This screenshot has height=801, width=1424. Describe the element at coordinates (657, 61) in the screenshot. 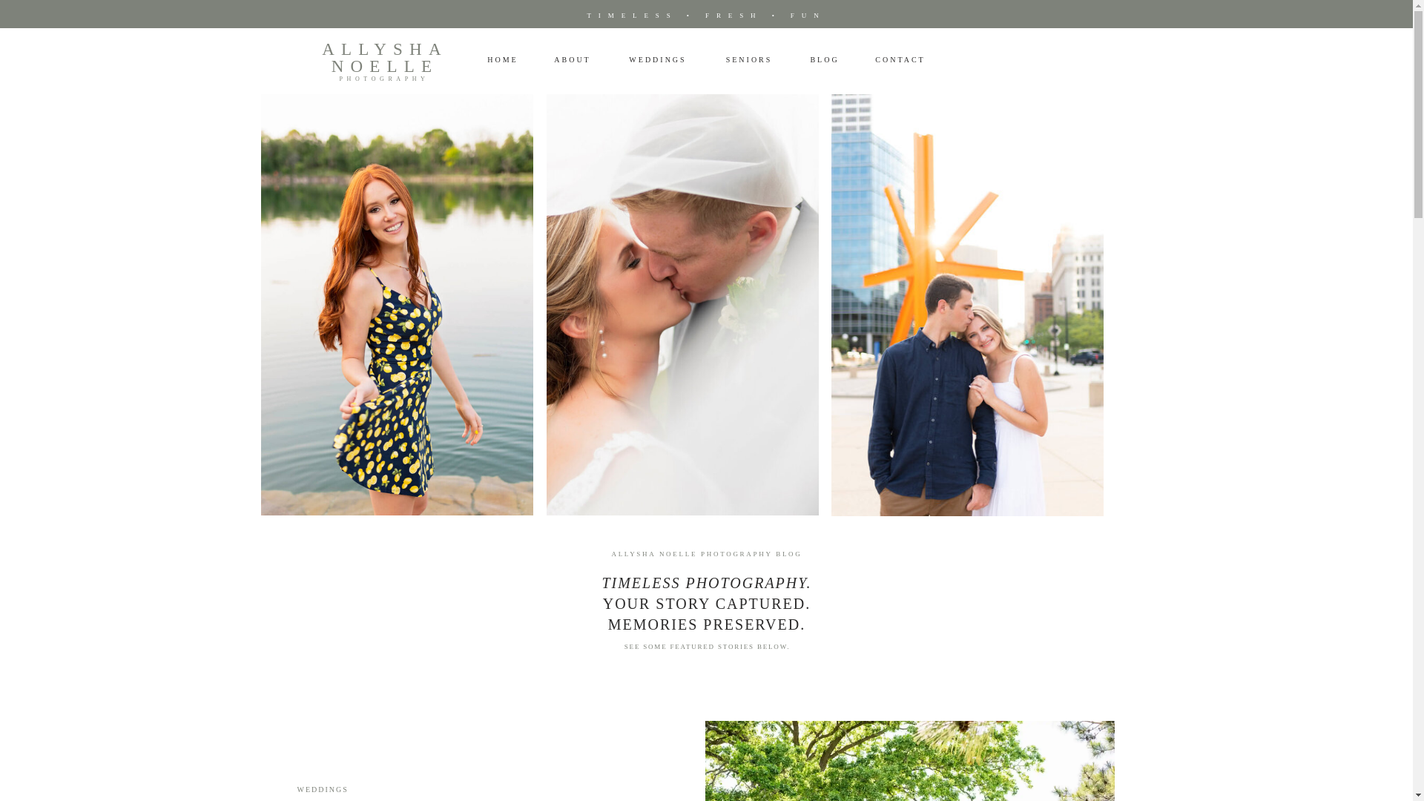

I see `WEDDINGS` at that location.